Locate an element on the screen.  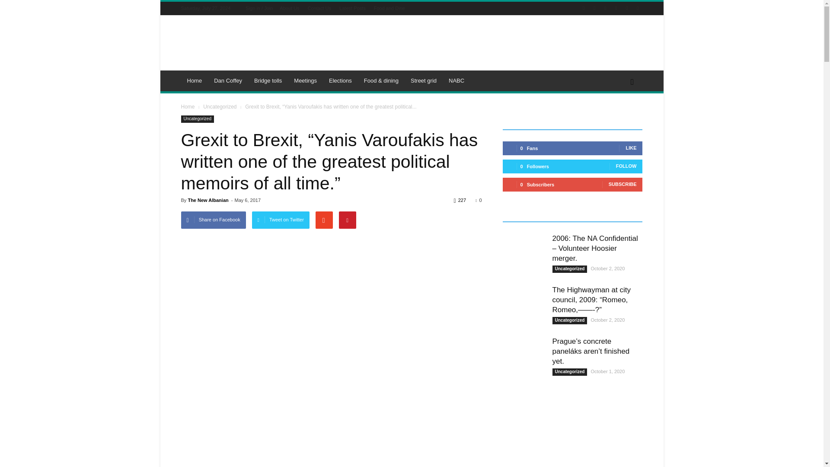
Contact Us is located at coordinates (319, 8).